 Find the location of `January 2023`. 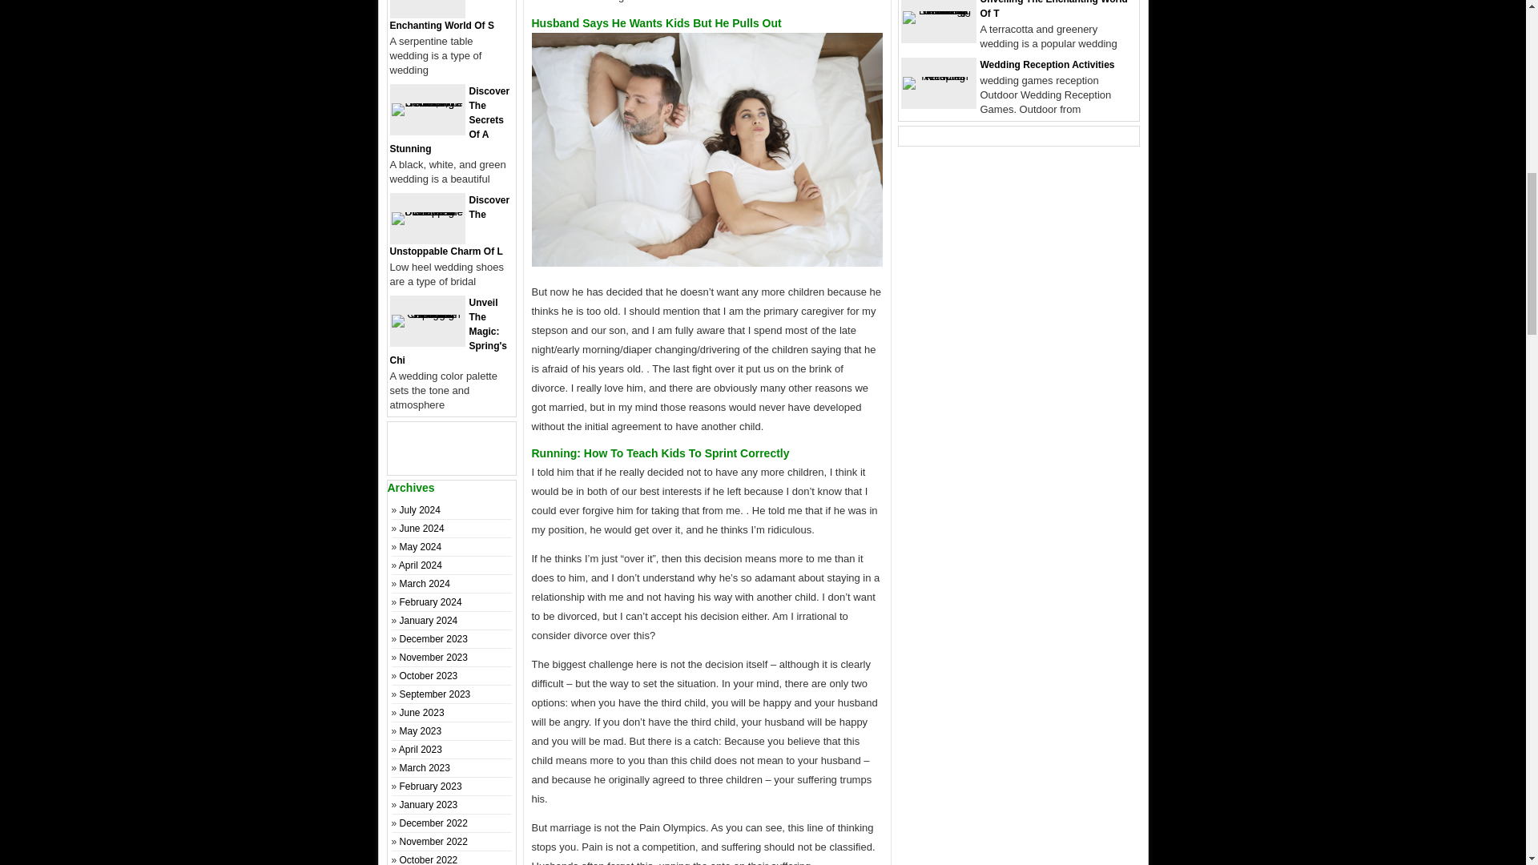

January 2023 is located at coordinates (429, 804).